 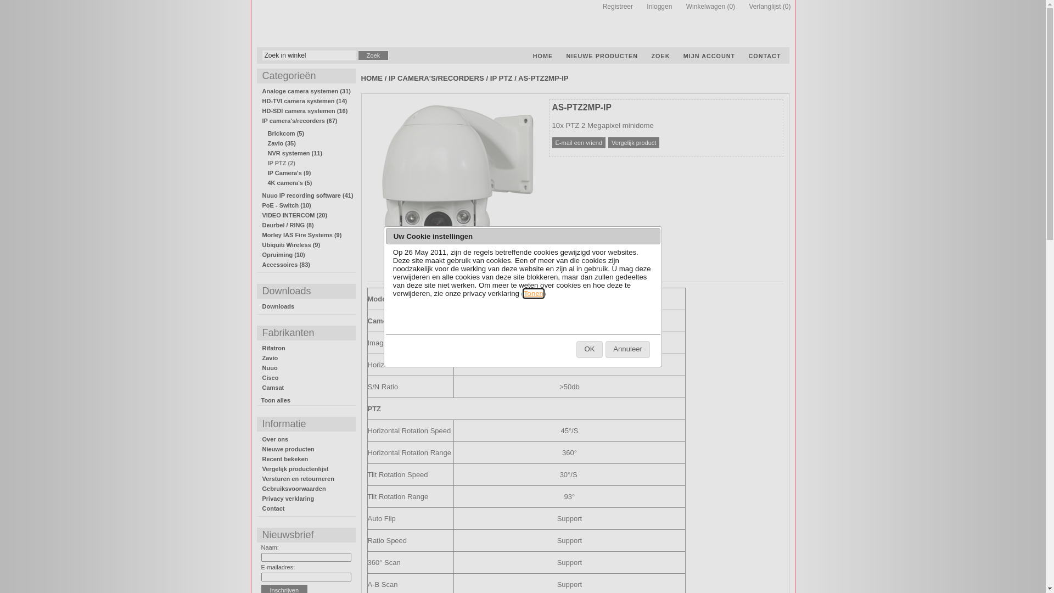 What do you see at coordinates (372, 78) in the screenshot?
I see `HOME` at bounding box center [372, 78].